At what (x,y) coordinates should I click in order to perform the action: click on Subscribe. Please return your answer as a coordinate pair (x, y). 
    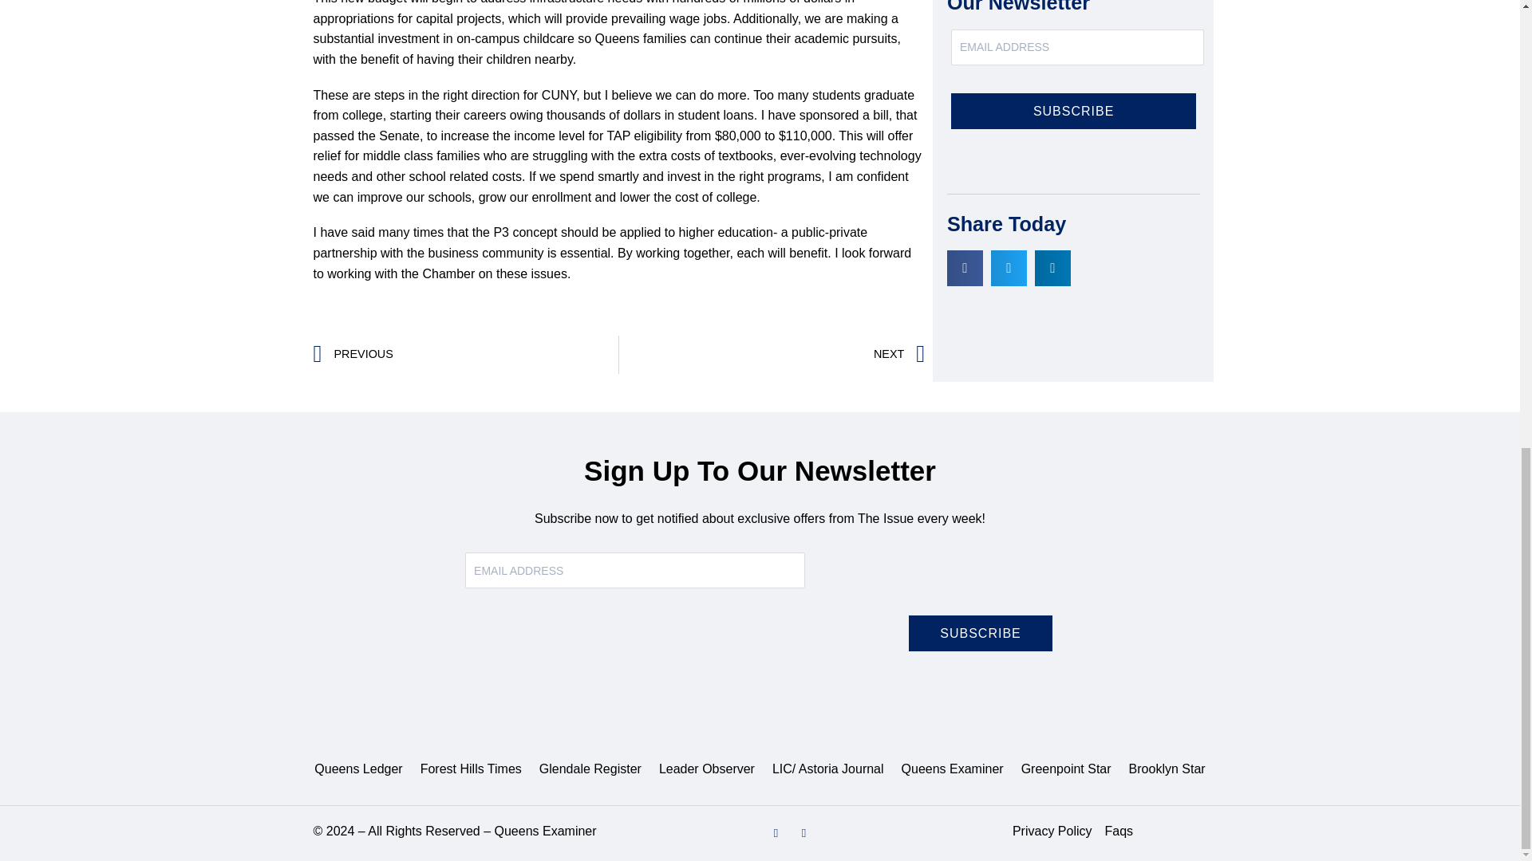
    Looking at the image, I should click on (980, 633).